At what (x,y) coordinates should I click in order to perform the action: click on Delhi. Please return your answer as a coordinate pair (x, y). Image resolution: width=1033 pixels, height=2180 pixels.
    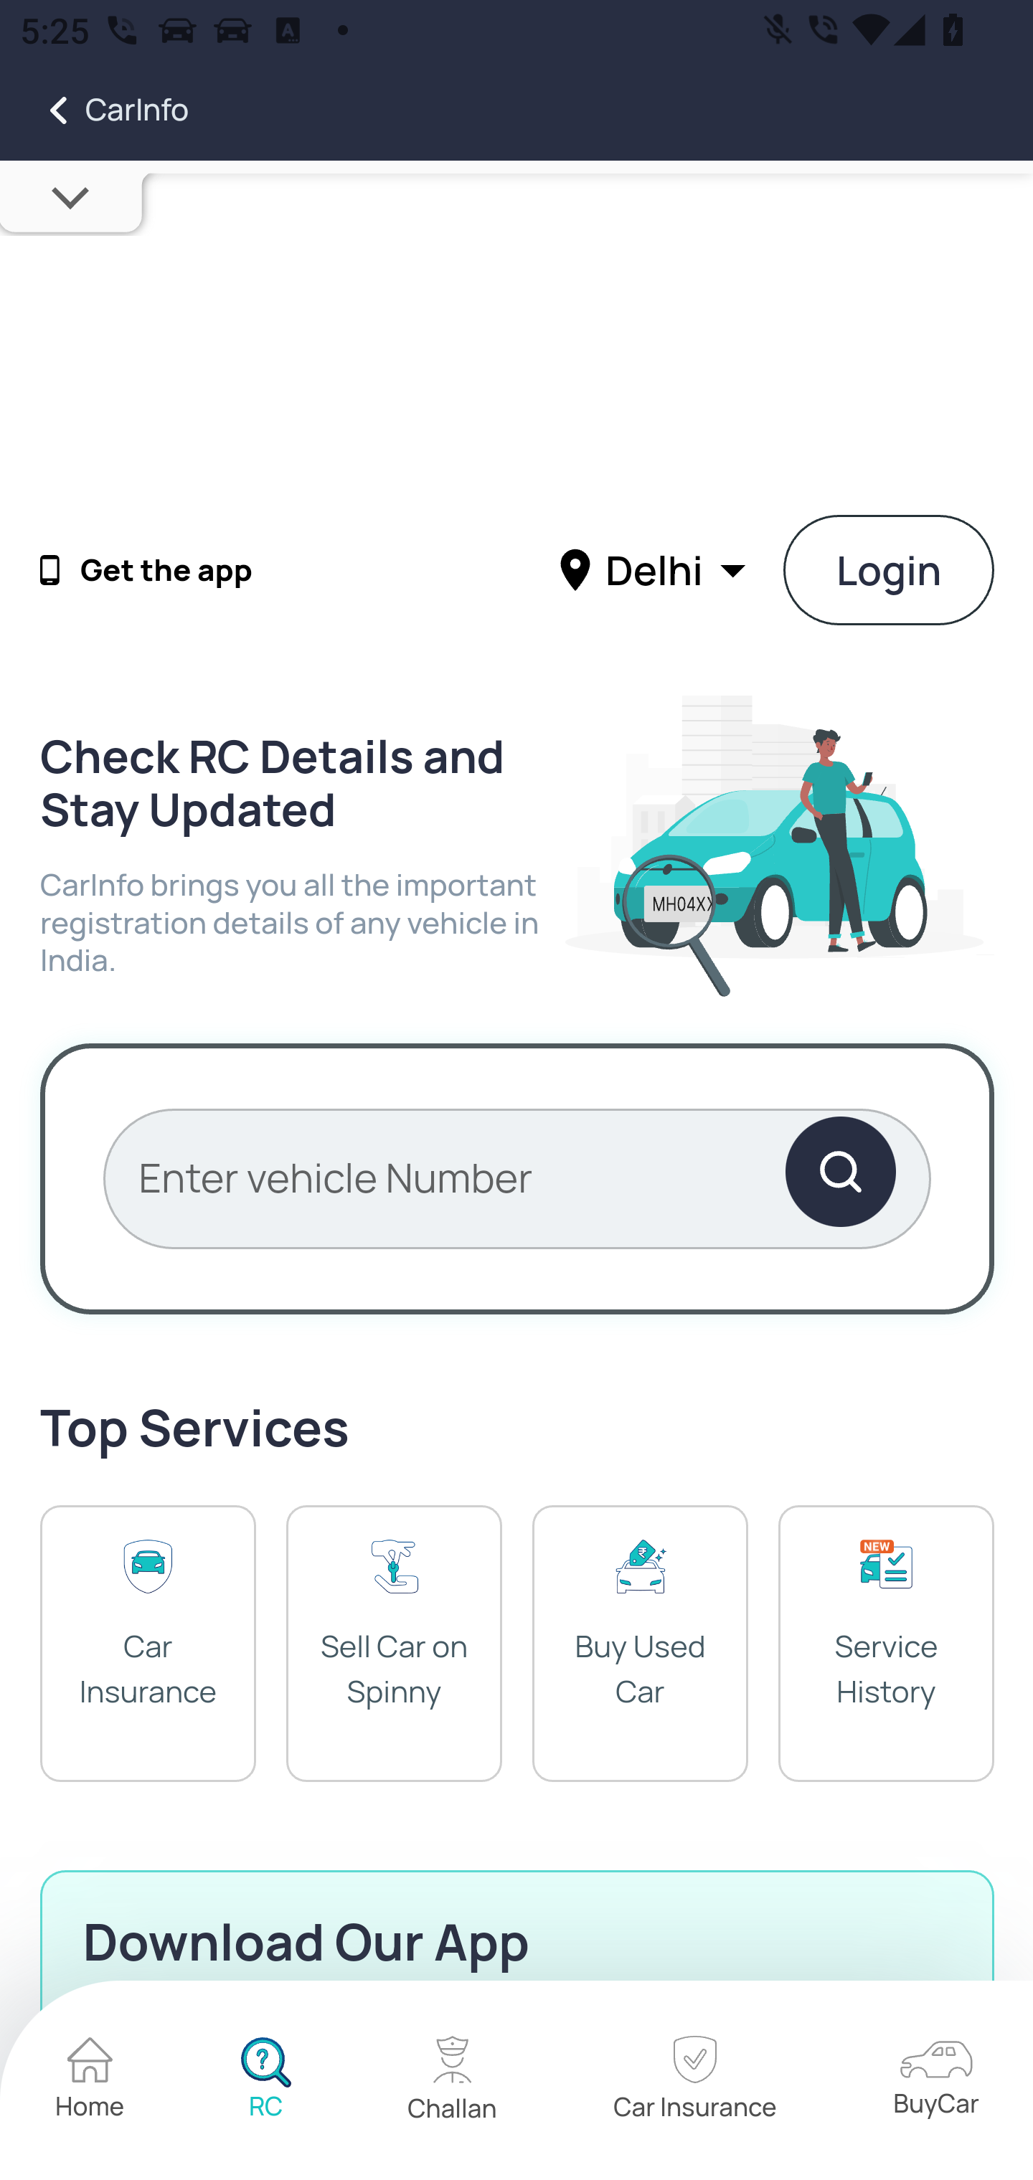
    Looking at the image, I should click on (656, 569).